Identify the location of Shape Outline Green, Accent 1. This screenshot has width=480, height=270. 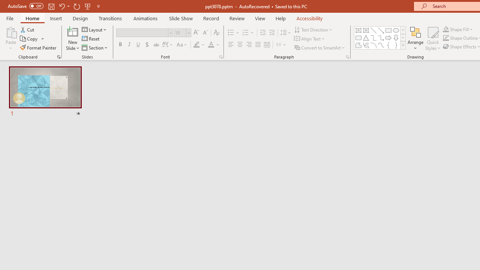
(445, 38).